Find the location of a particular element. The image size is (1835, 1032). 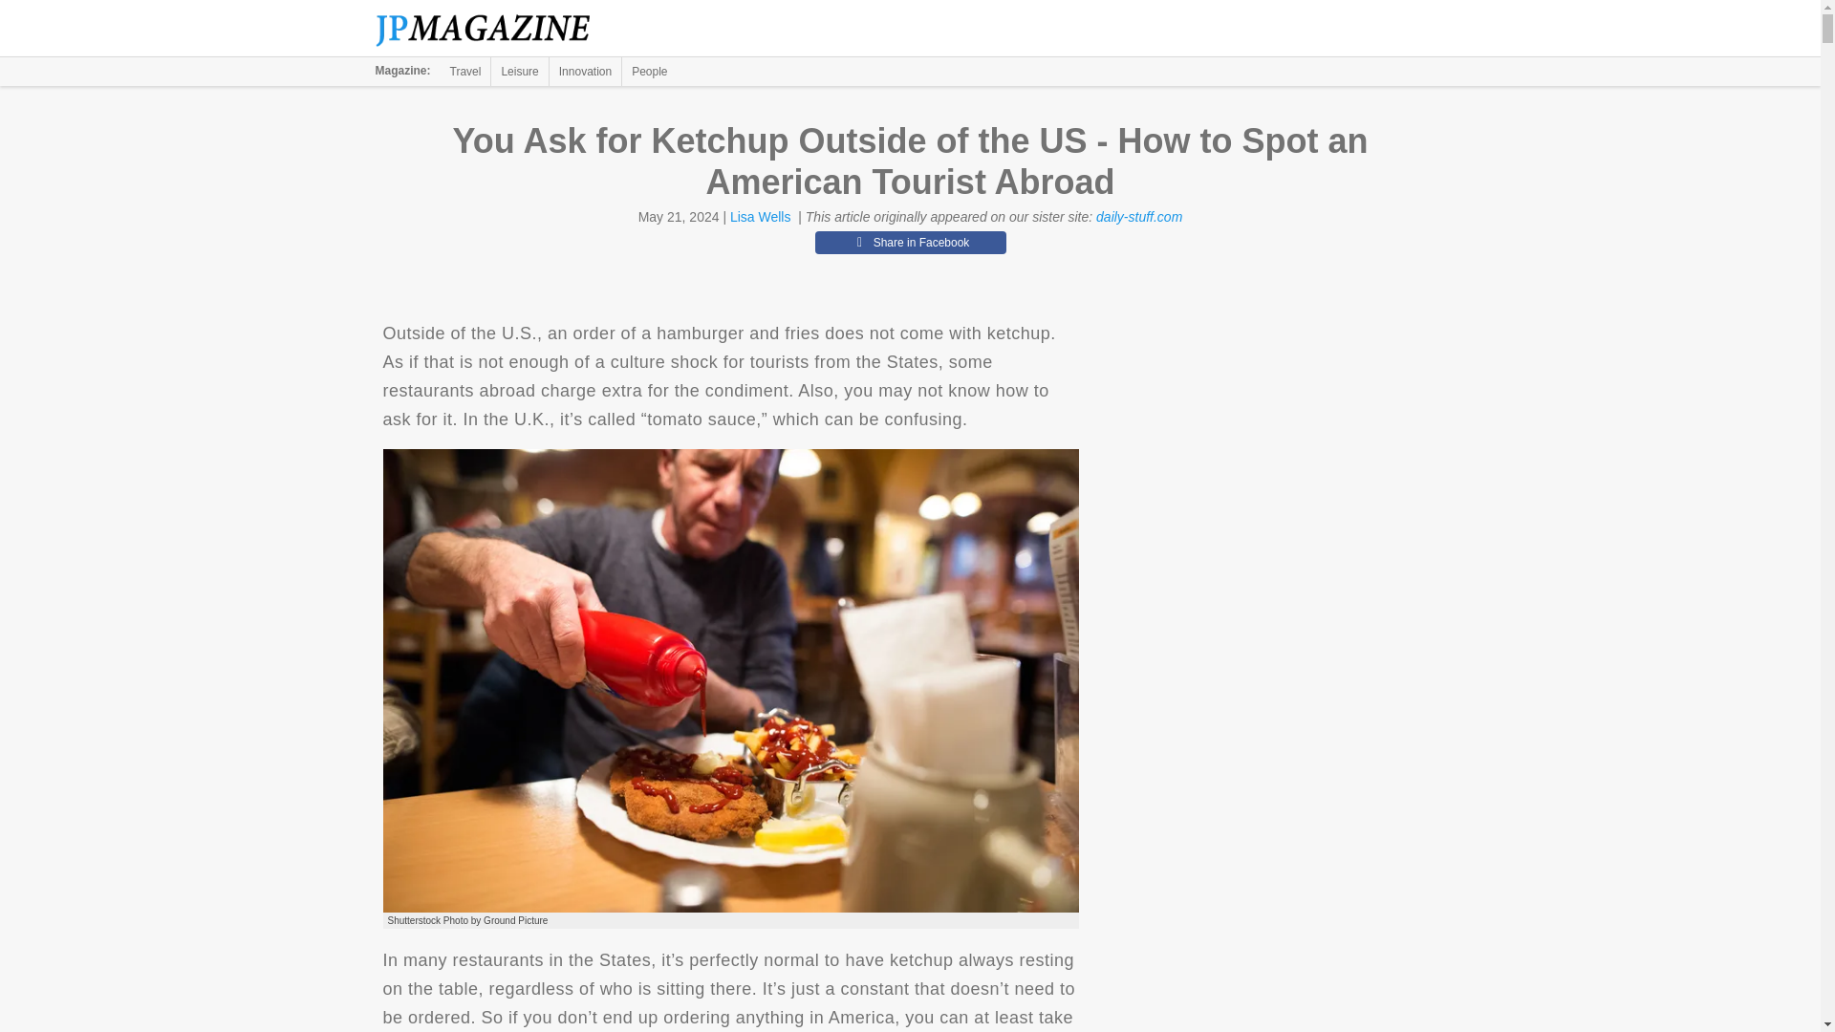

Travel is located at coordinates (465, 71).